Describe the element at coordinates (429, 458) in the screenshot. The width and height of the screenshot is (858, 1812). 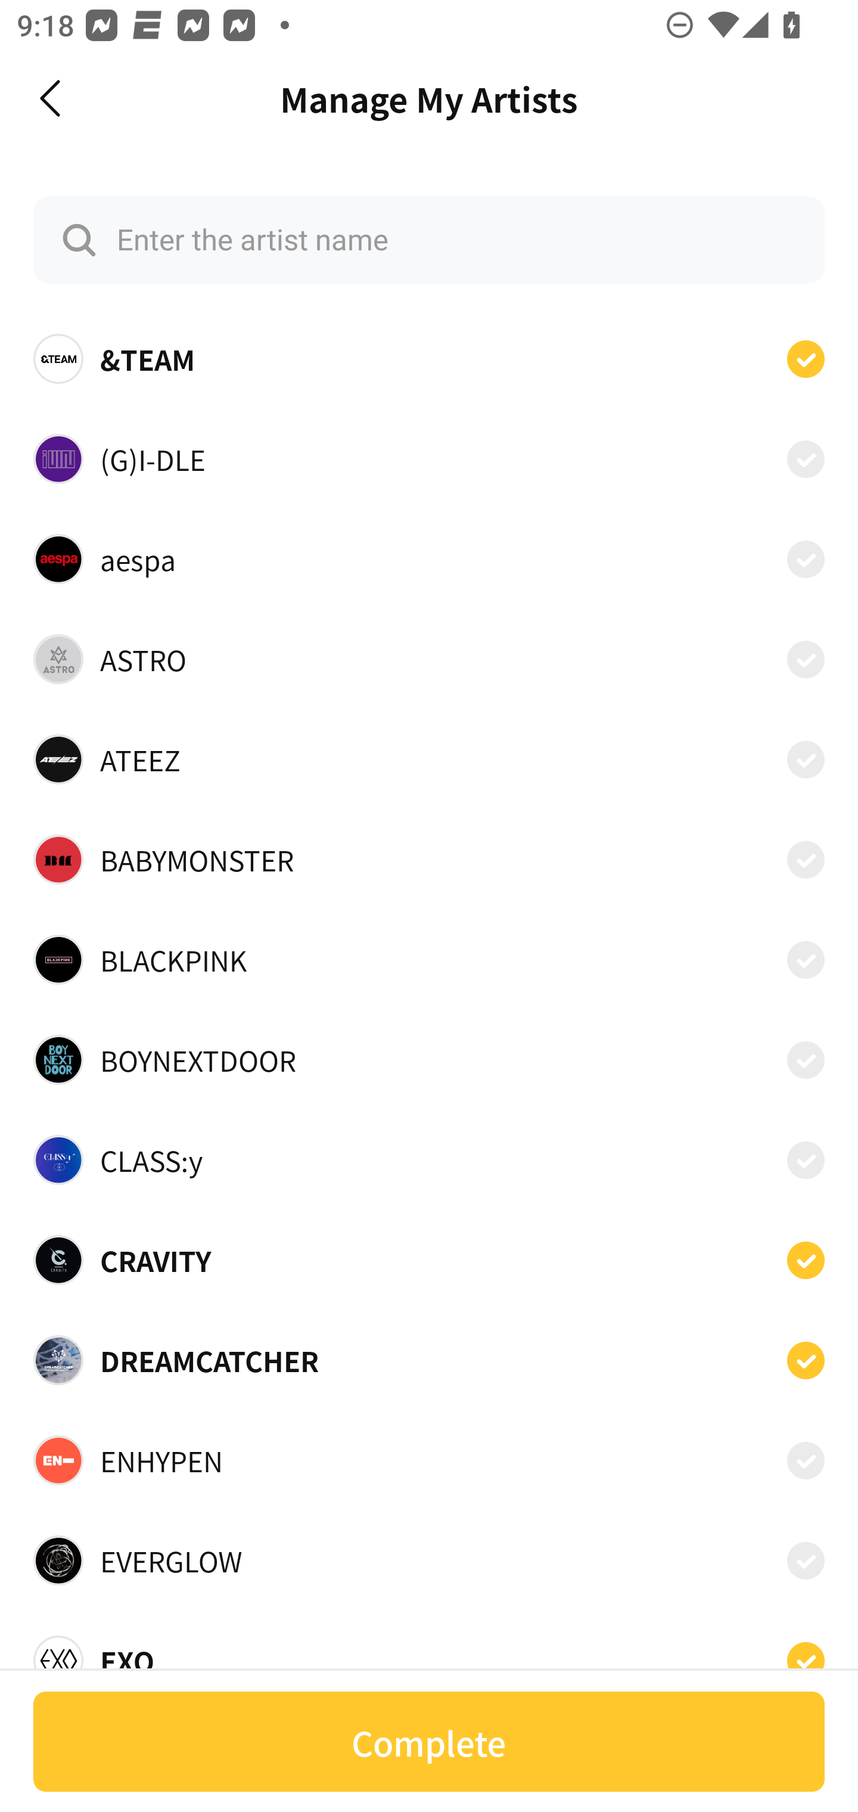
I see `(G)I-DLE` at that location.